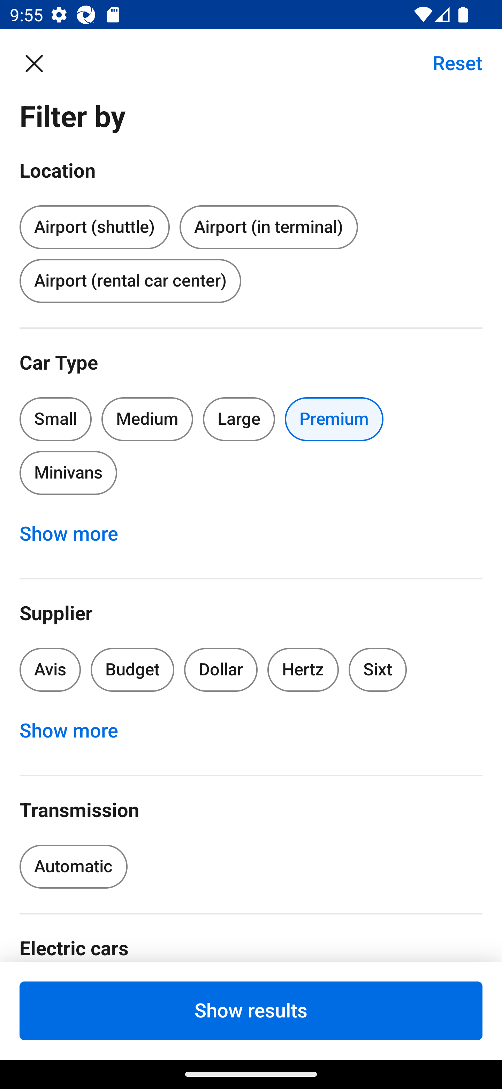 The height and width of the screenshot is (1089, 502). What do you see at coordinates (130, 281) in the screenshot?
I see `Airport (rental car center)` at bounding box center [130, 281].